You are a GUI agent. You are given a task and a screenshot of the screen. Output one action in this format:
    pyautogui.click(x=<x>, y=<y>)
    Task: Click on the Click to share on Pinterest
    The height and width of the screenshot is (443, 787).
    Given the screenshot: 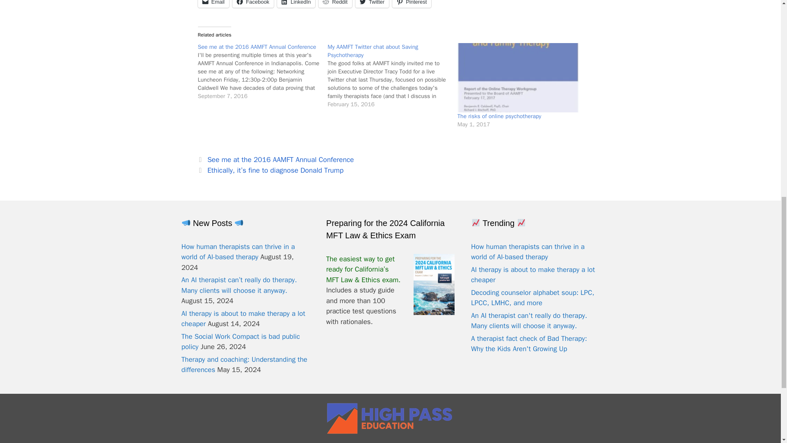 What is the action you would take?
    pyautogui.click(x=412, y=4)
    